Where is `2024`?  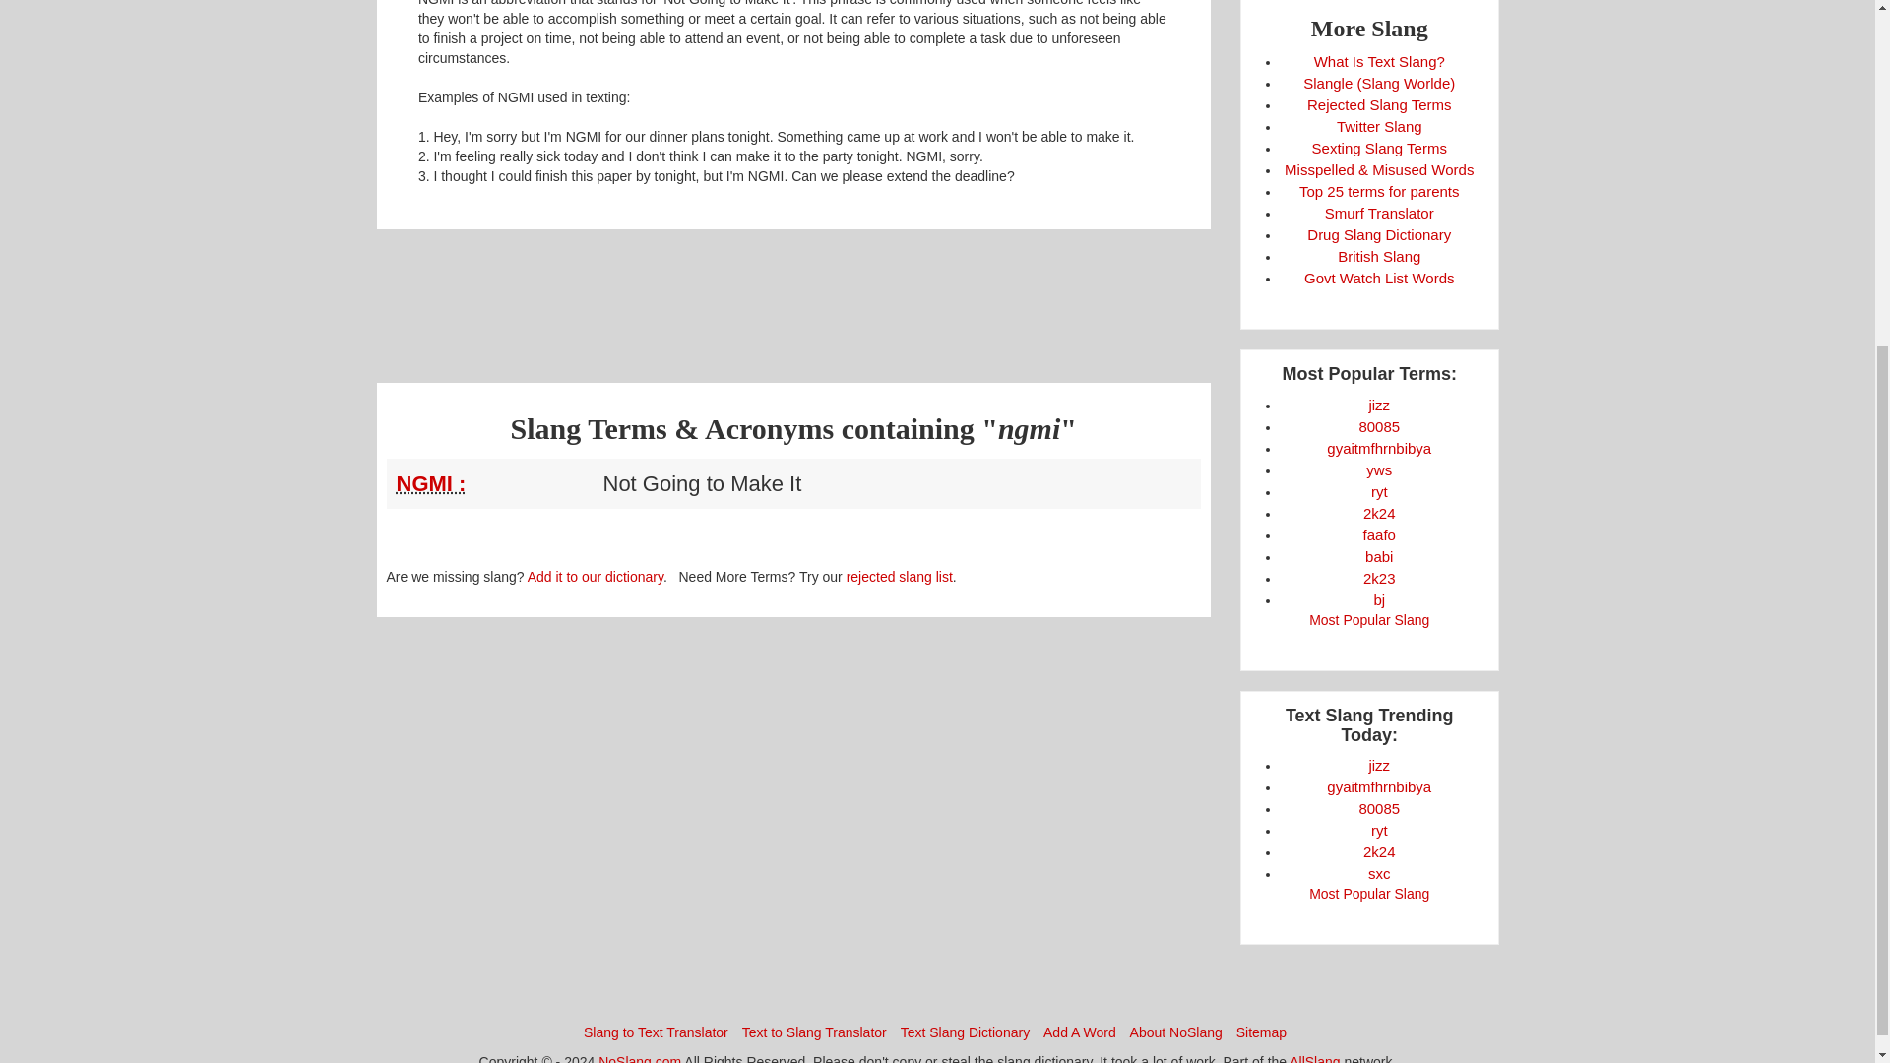
2024 is located at coordinates (1379, 514).